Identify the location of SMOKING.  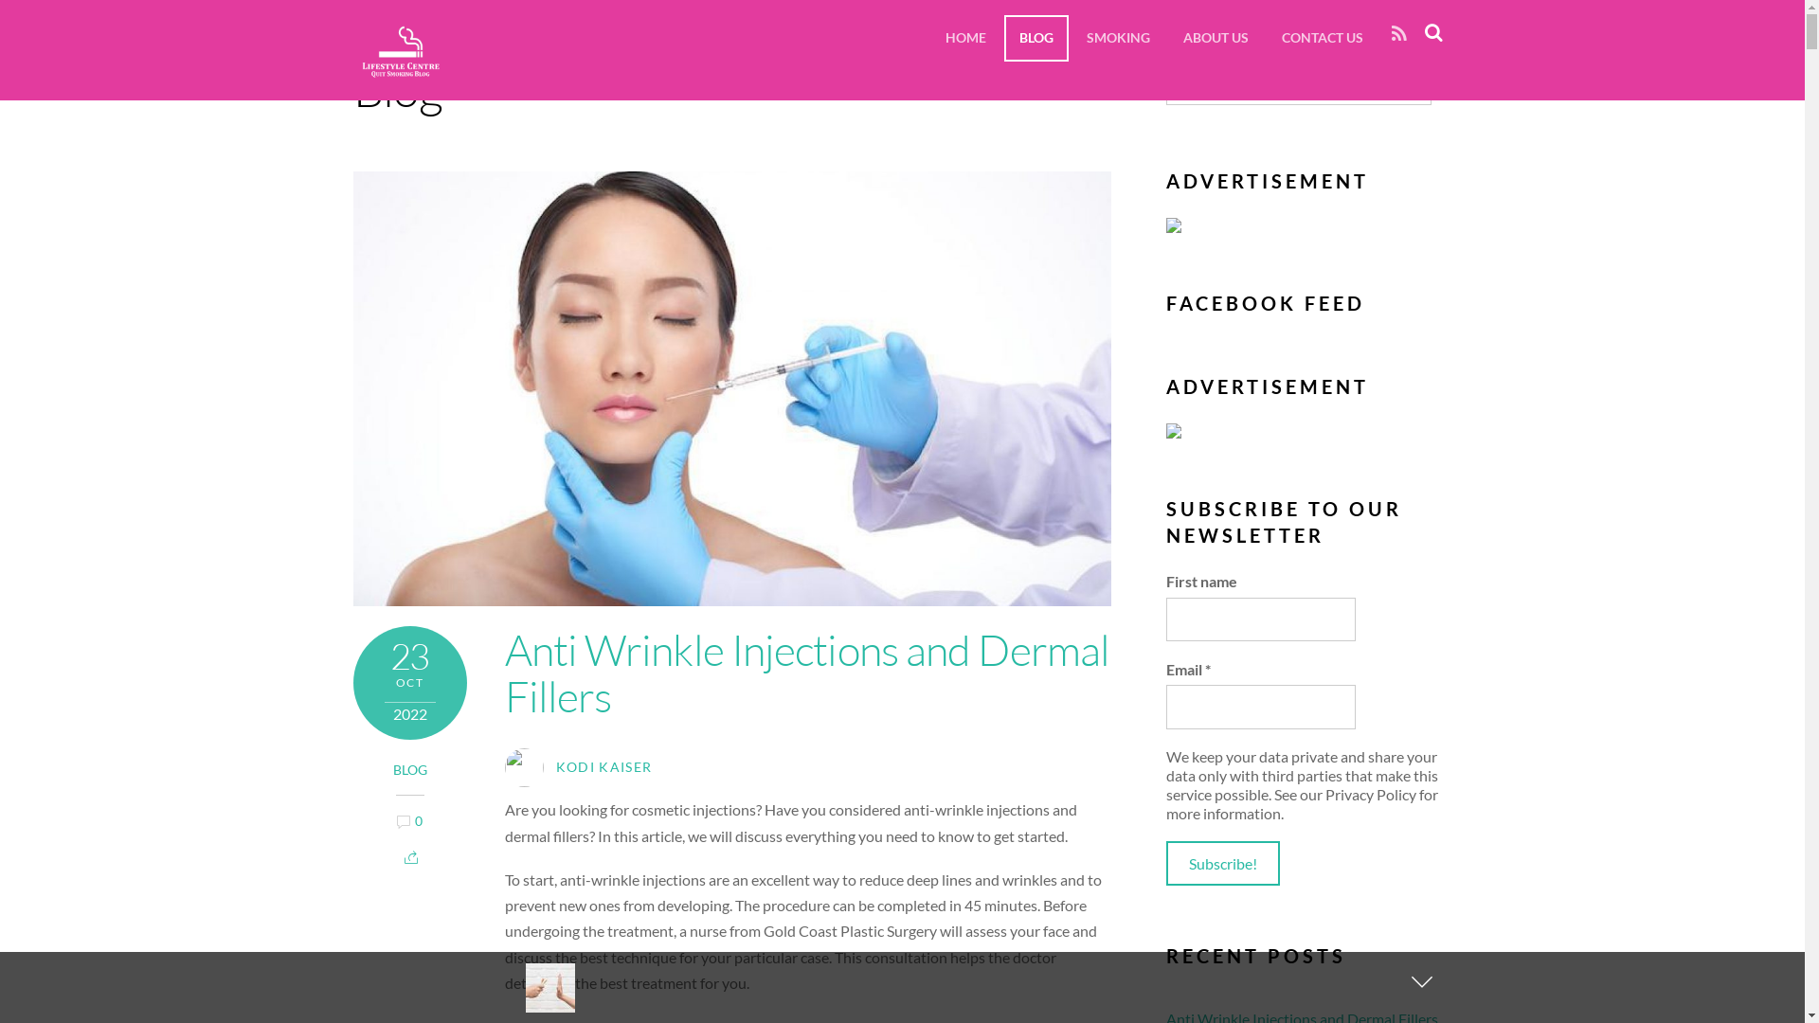
(1118, 38).